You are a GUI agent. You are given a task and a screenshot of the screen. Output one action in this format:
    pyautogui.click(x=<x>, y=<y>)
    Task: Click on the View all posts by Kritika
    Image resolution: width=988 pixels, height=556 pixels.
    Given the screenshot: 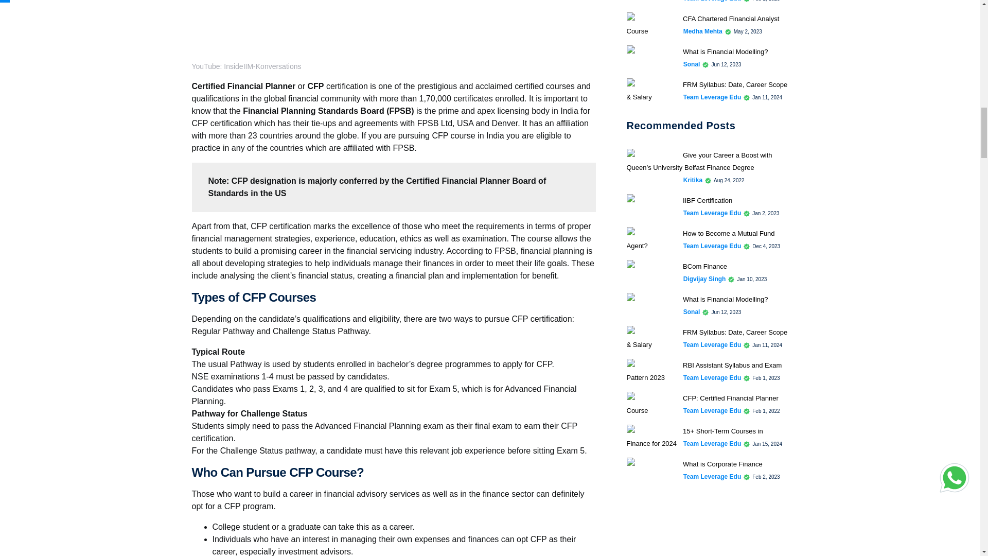 What is the action you would take?
    pyautogui.click(x=693, y=180)
    